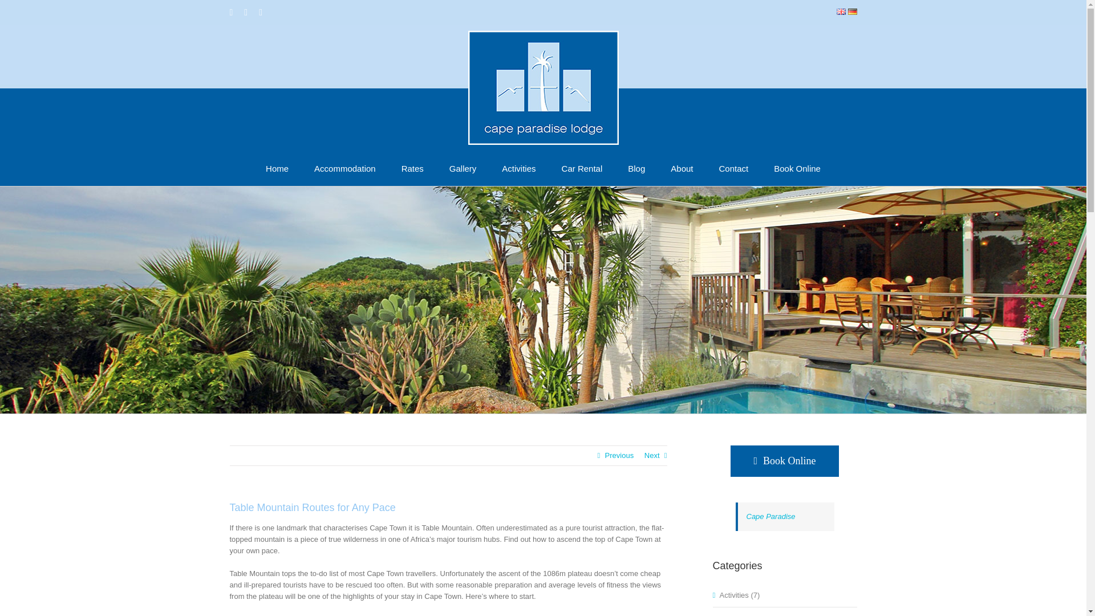  Describe the element at coordinates (518, 168) in the screenshot. I see `Activities` at that location.